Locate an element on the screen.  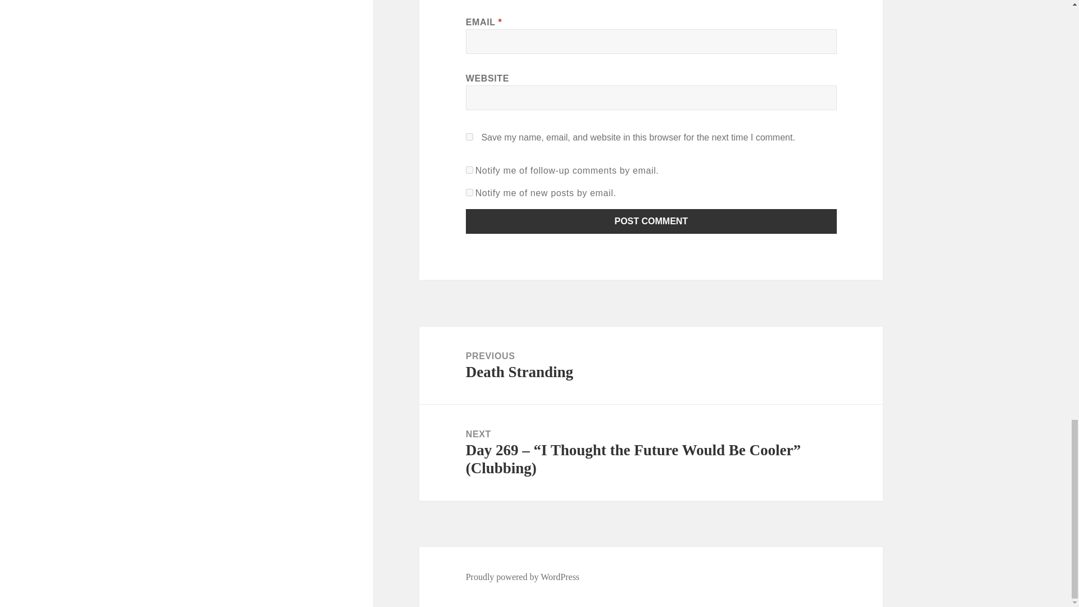
Post Comment is located at coordinates (651, 365).